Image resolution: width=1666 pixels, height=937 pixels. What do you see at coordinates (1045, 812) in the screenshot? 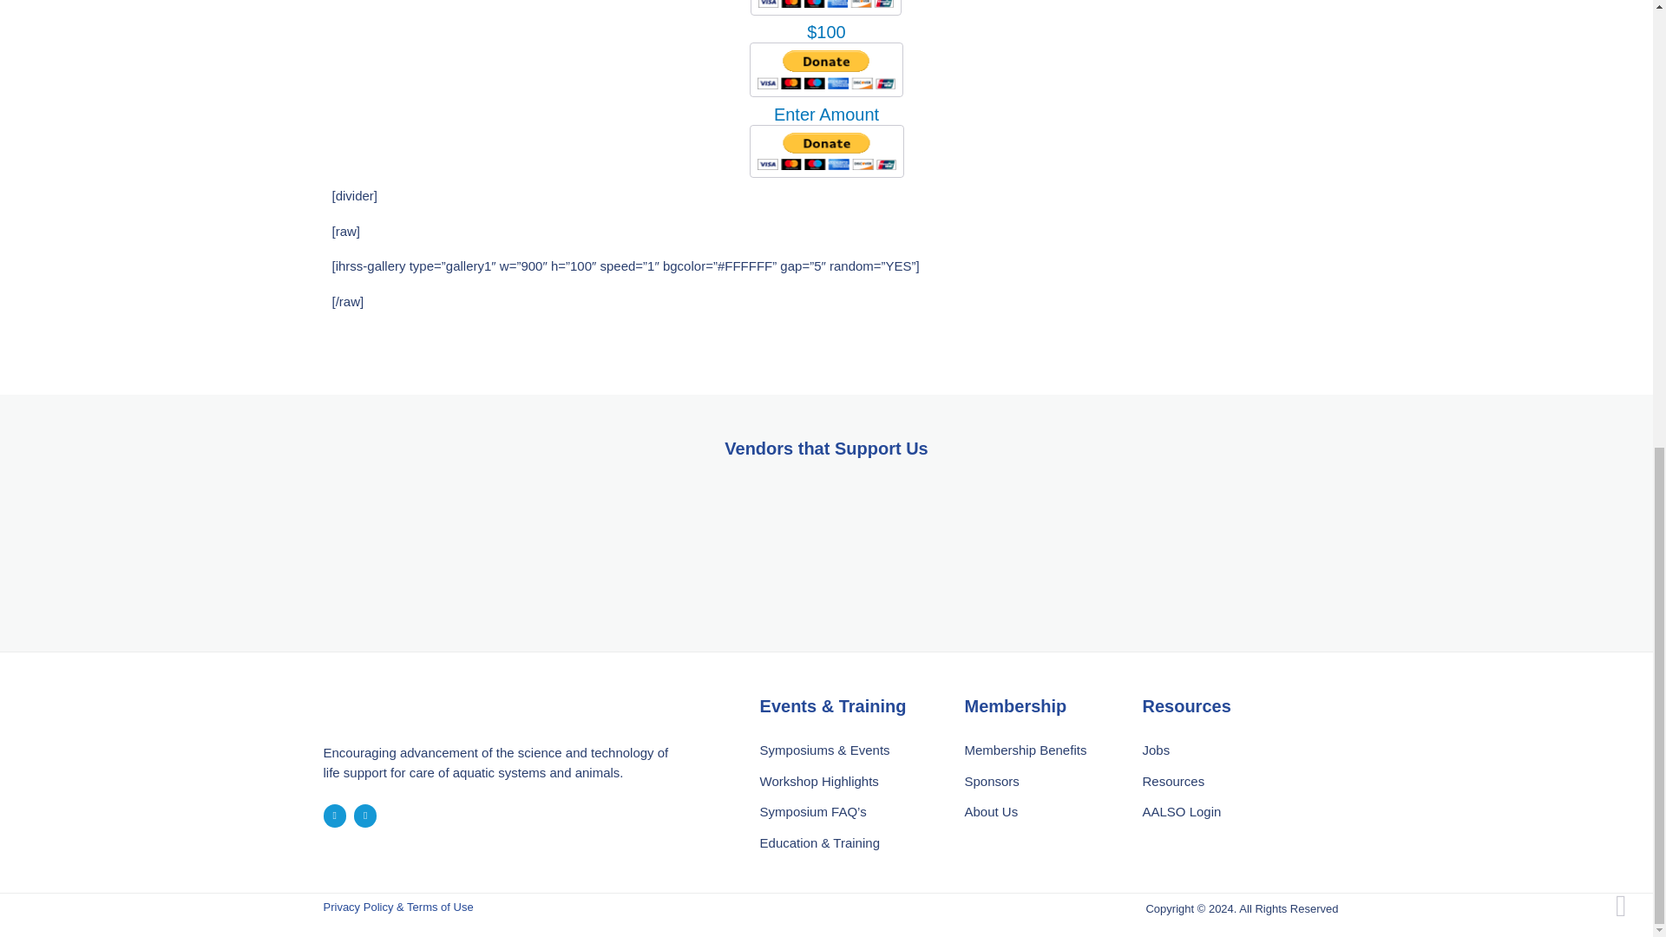
I see `About Us` at bounding box center [1045, 812].